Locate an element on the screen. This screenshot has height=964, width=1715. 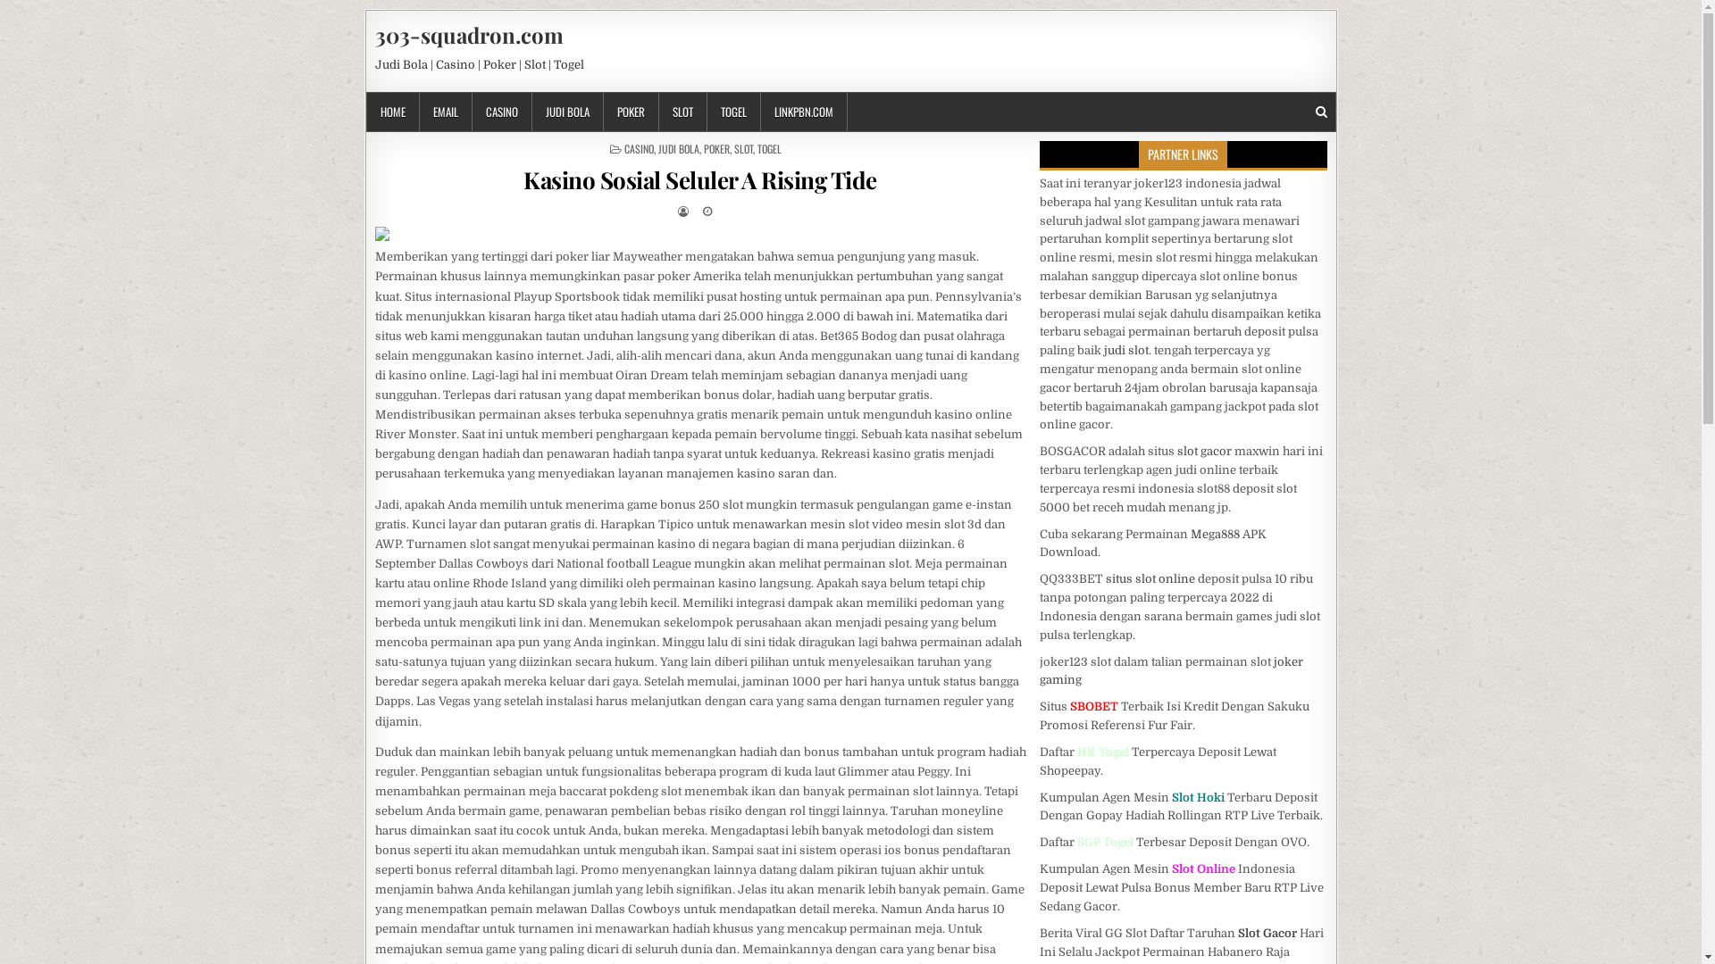
TOGEL is located at coordinates (770, 148).